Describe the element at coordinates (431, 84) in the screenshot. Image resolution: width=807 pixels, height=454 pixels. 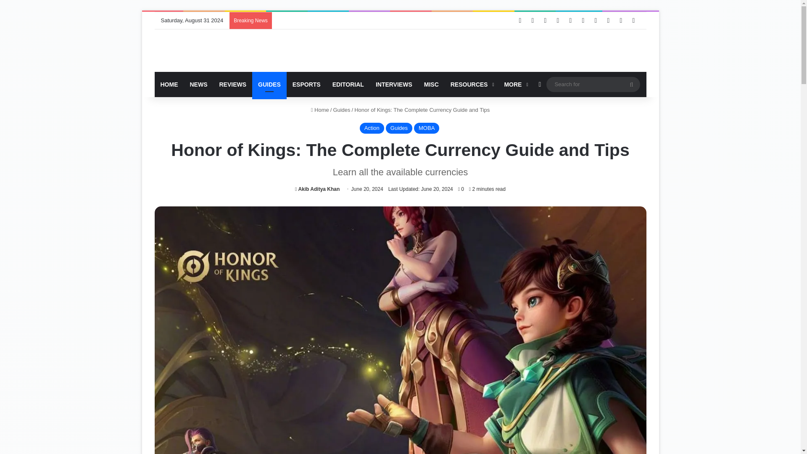
I see `MISC` at that location.